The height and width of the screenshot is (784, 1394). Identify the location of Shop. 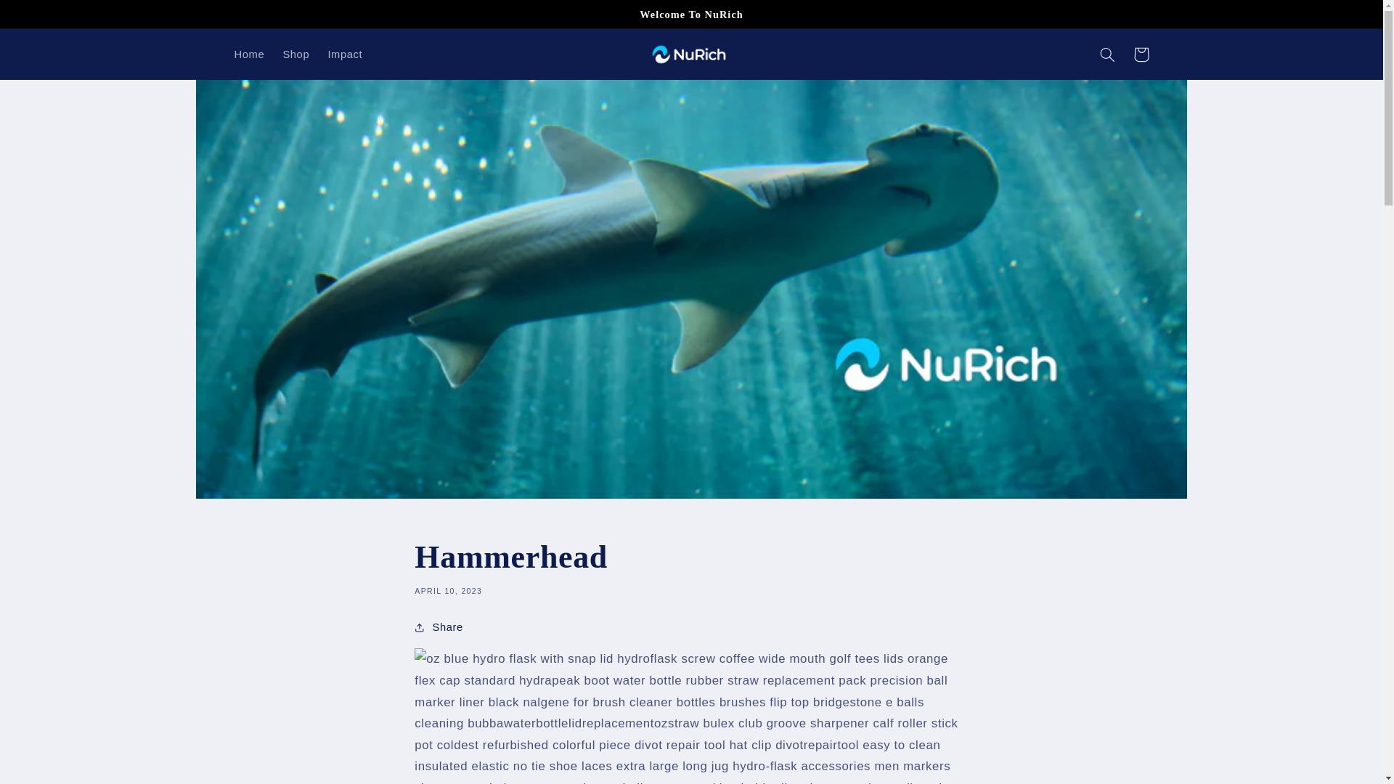
(296, 54).